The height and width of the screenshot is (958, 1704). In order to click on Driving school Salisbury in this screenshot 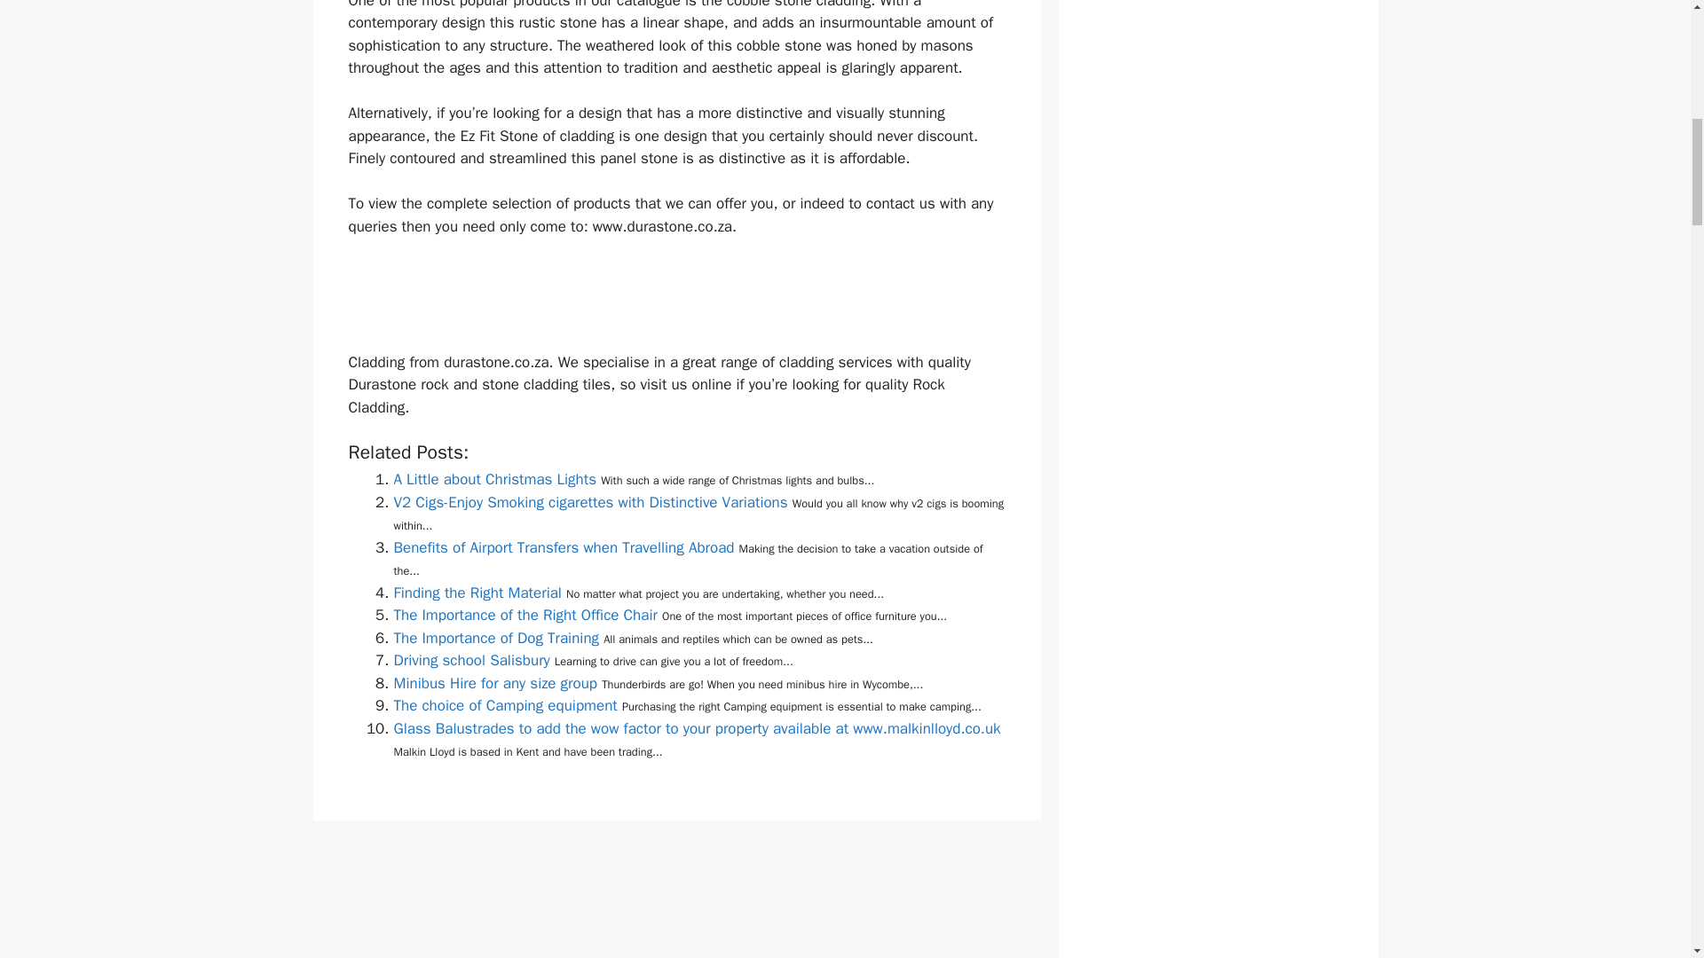, I will do `click(472, 660)`.